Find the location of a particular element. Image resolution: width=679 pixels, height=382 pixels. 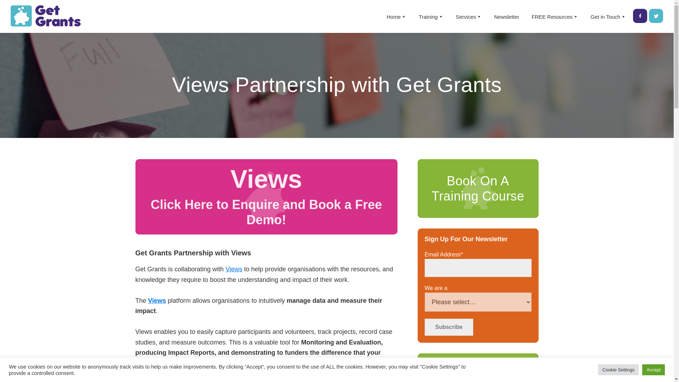

Get Grants is located at coordinates (22, 33).